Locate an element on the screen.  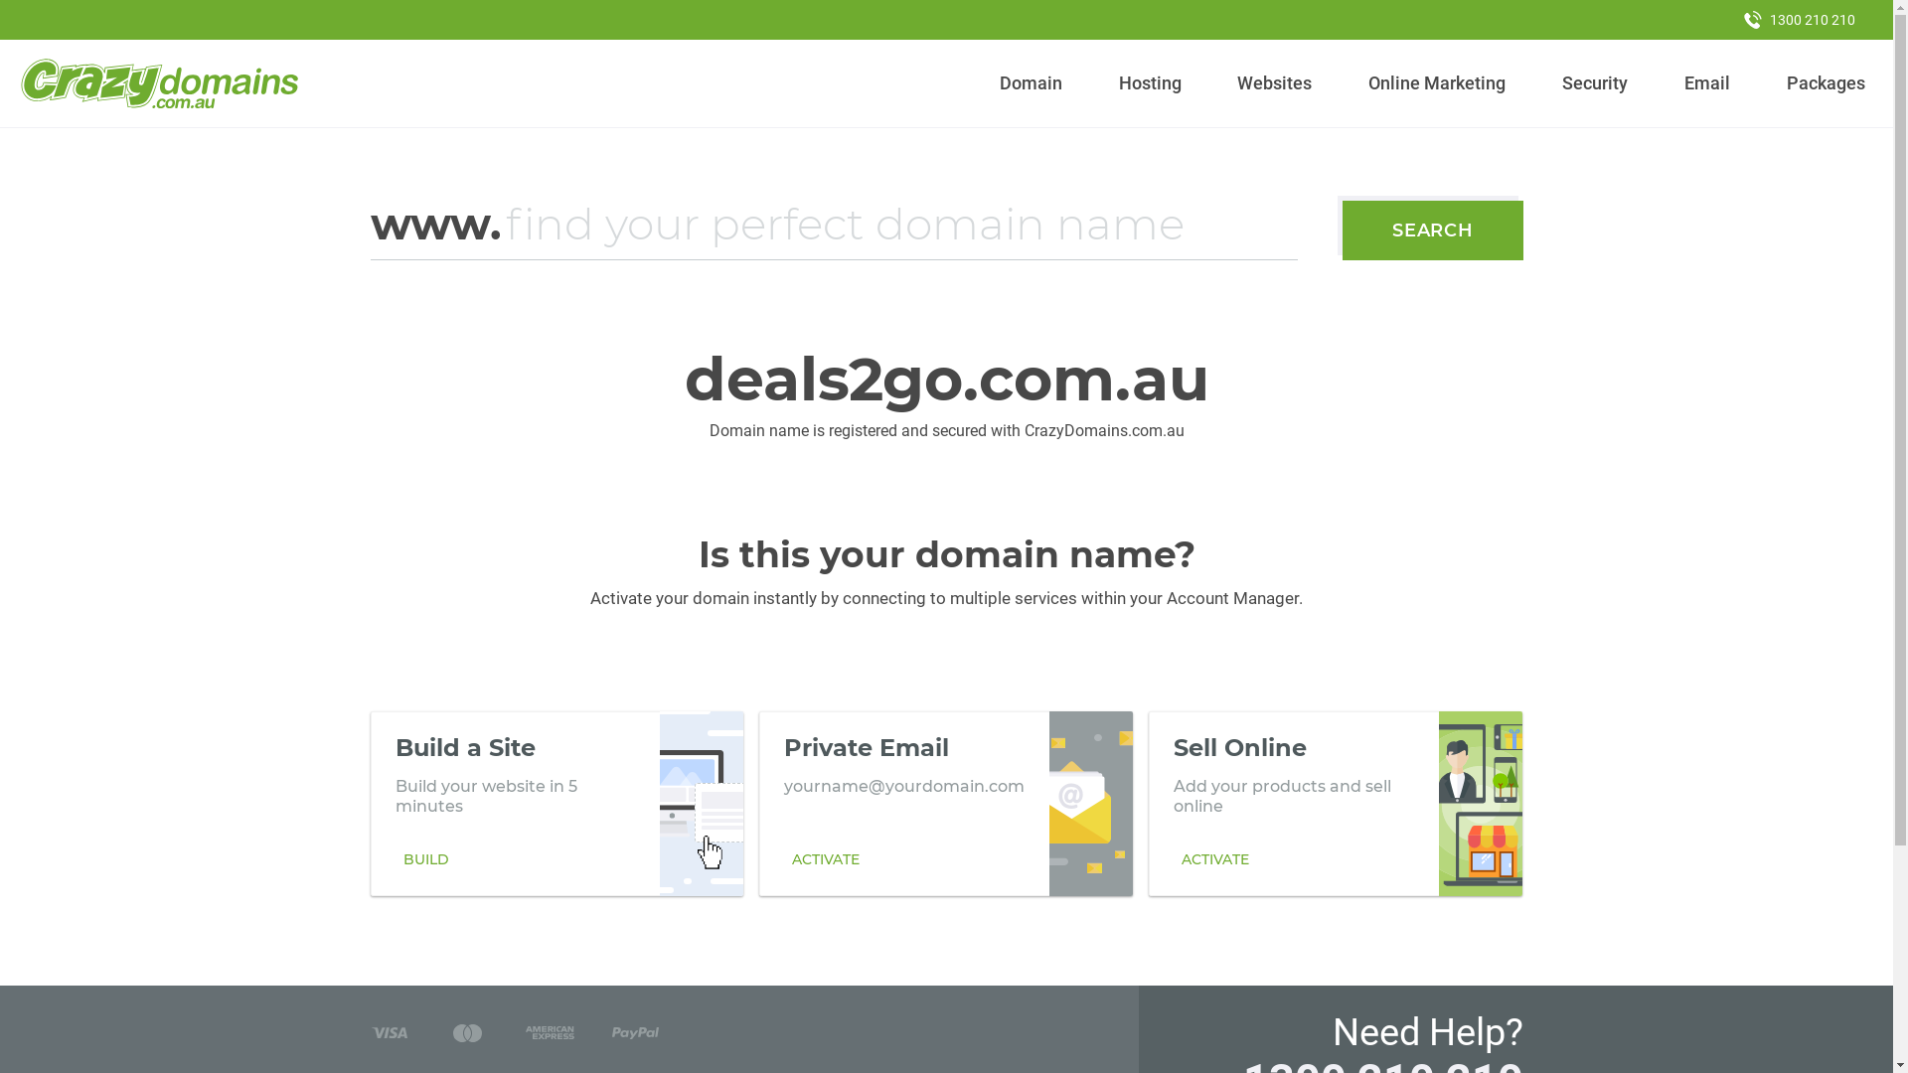
Websites is located at coordinates (1275, 83).